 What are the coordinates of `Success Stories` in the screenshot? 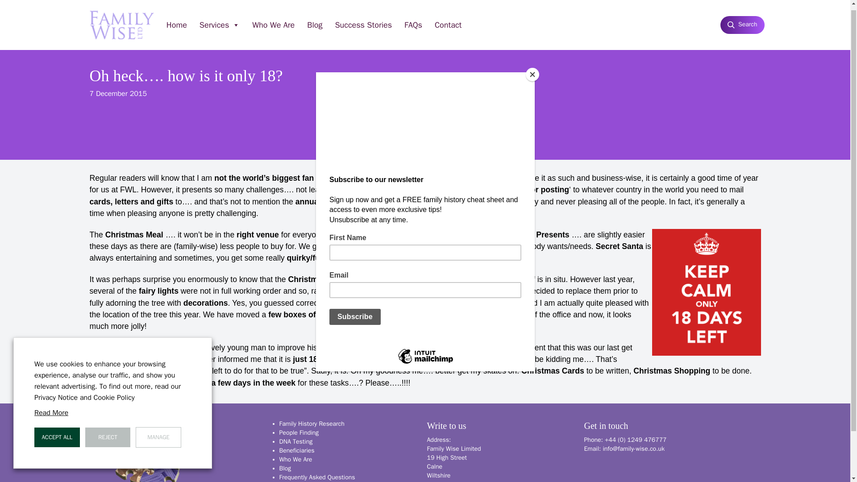 It's located at (363, 21).